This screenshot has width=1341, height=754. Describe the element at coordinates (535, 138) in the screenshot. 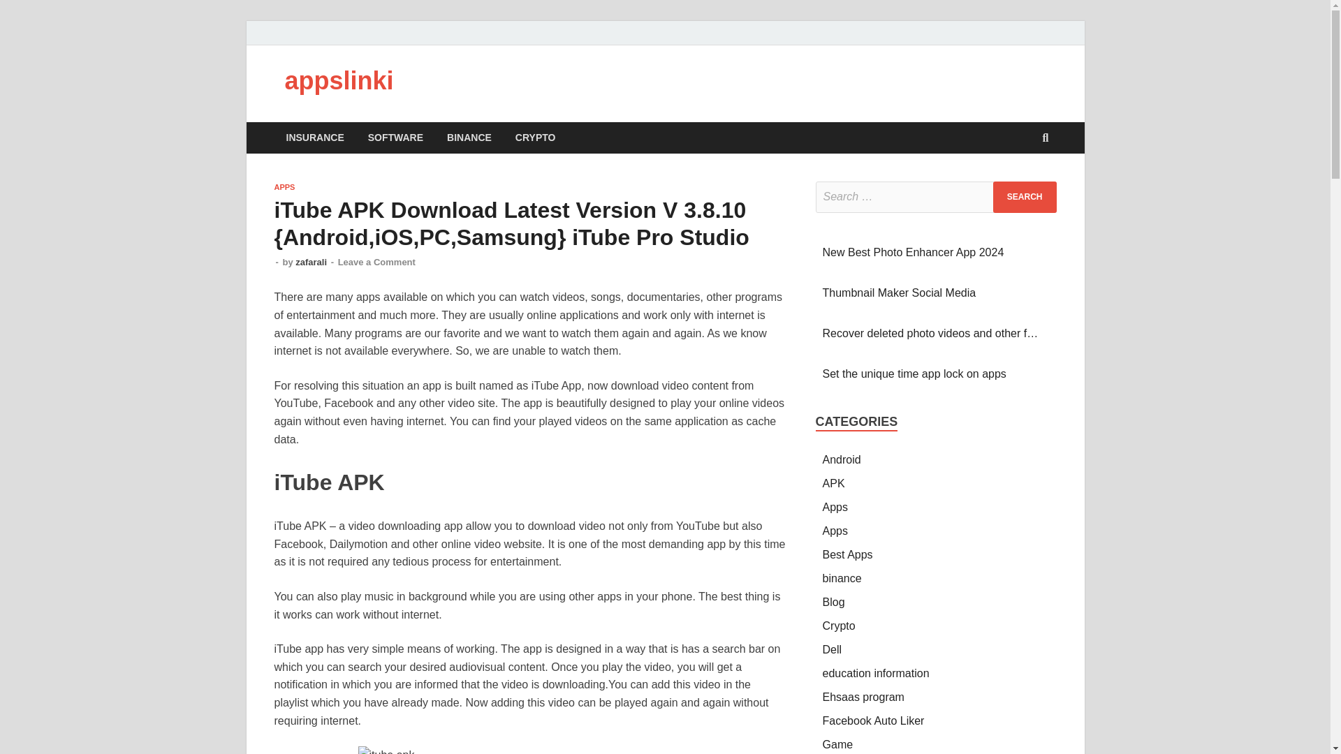

I see `CRYPTO` at that location.